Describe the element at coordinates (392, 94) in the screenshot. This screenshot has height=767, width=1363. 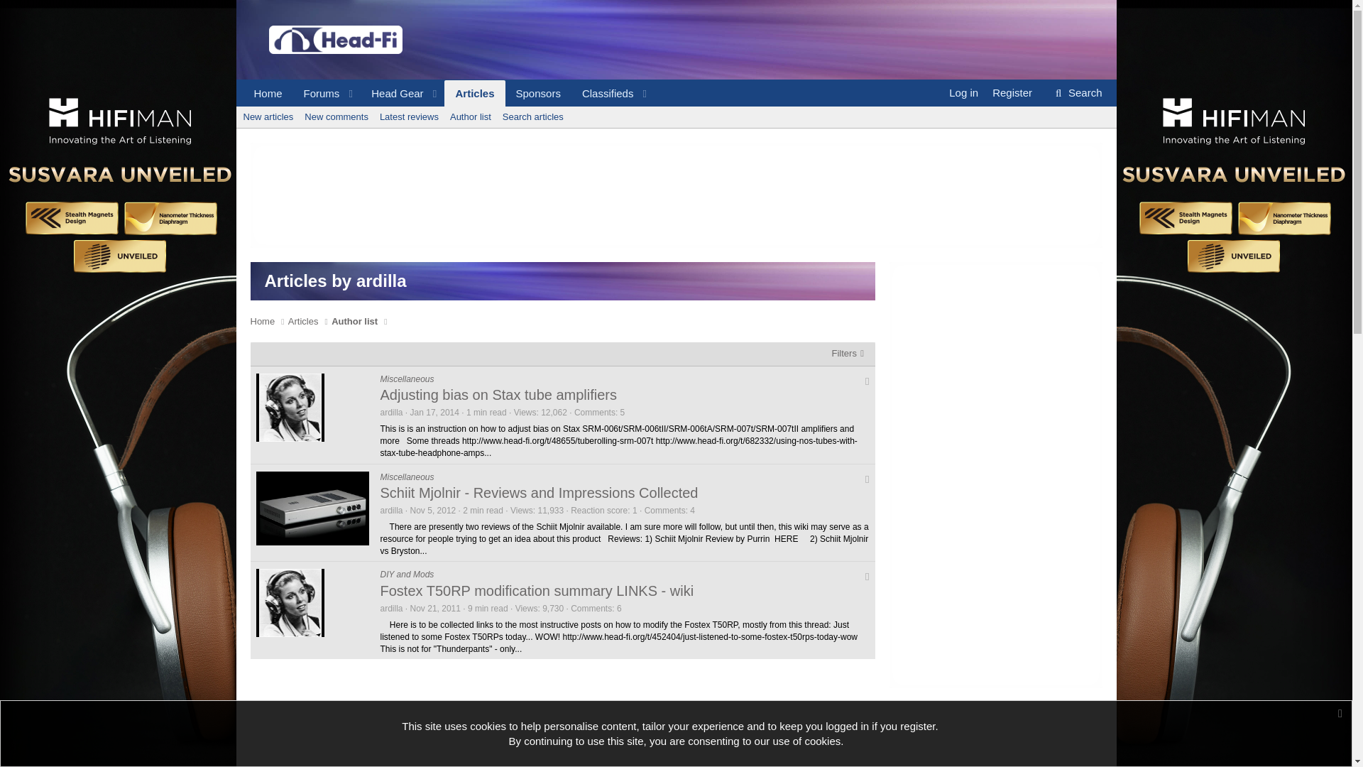
I see `Head Gear` at that location.